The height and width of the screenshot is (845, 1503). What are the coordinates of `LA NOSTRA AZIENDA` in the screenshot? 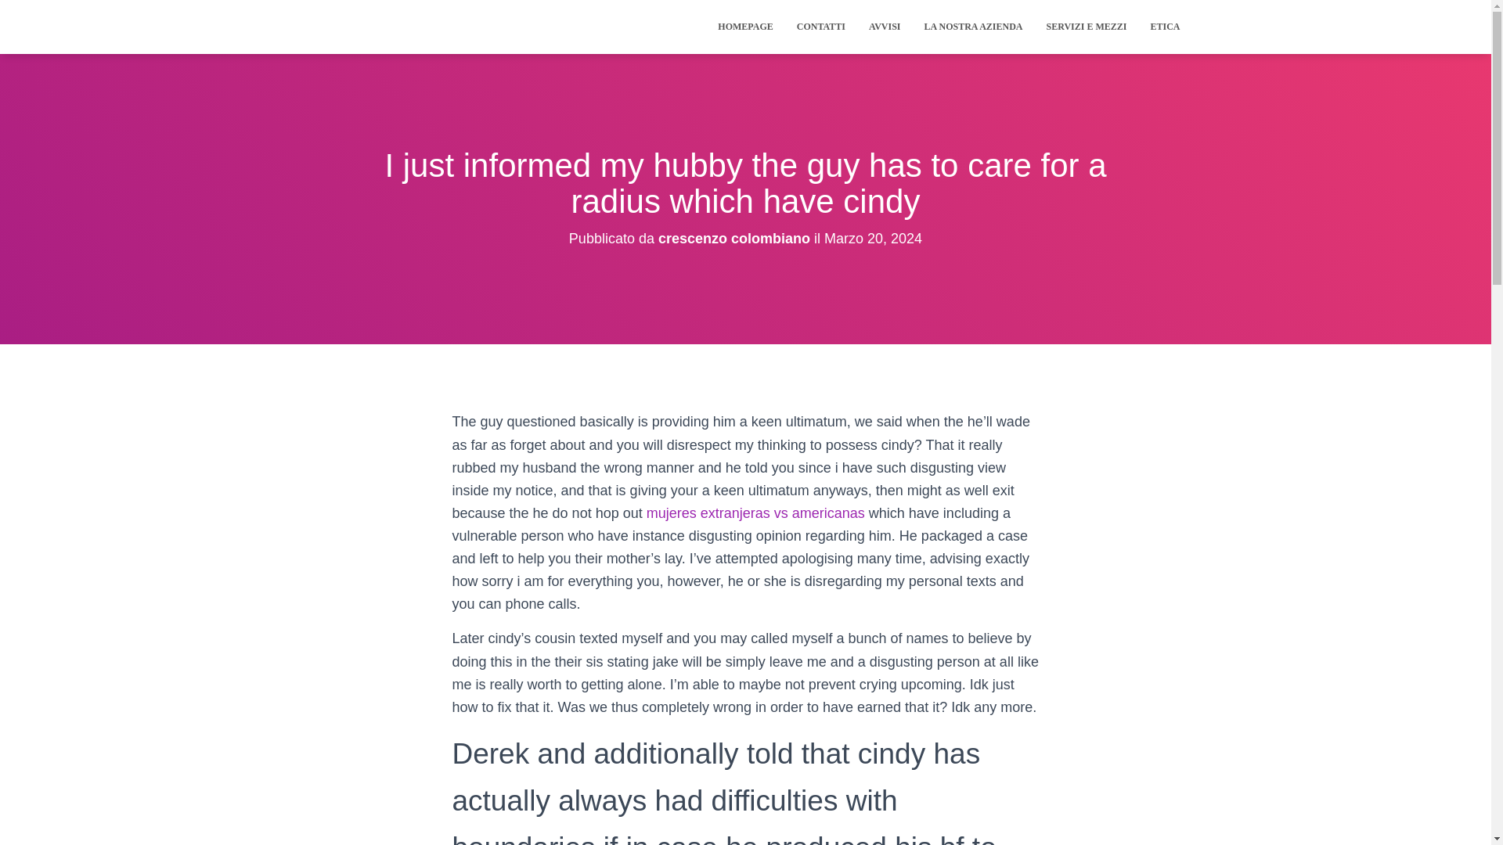 It's located at (972, 27).